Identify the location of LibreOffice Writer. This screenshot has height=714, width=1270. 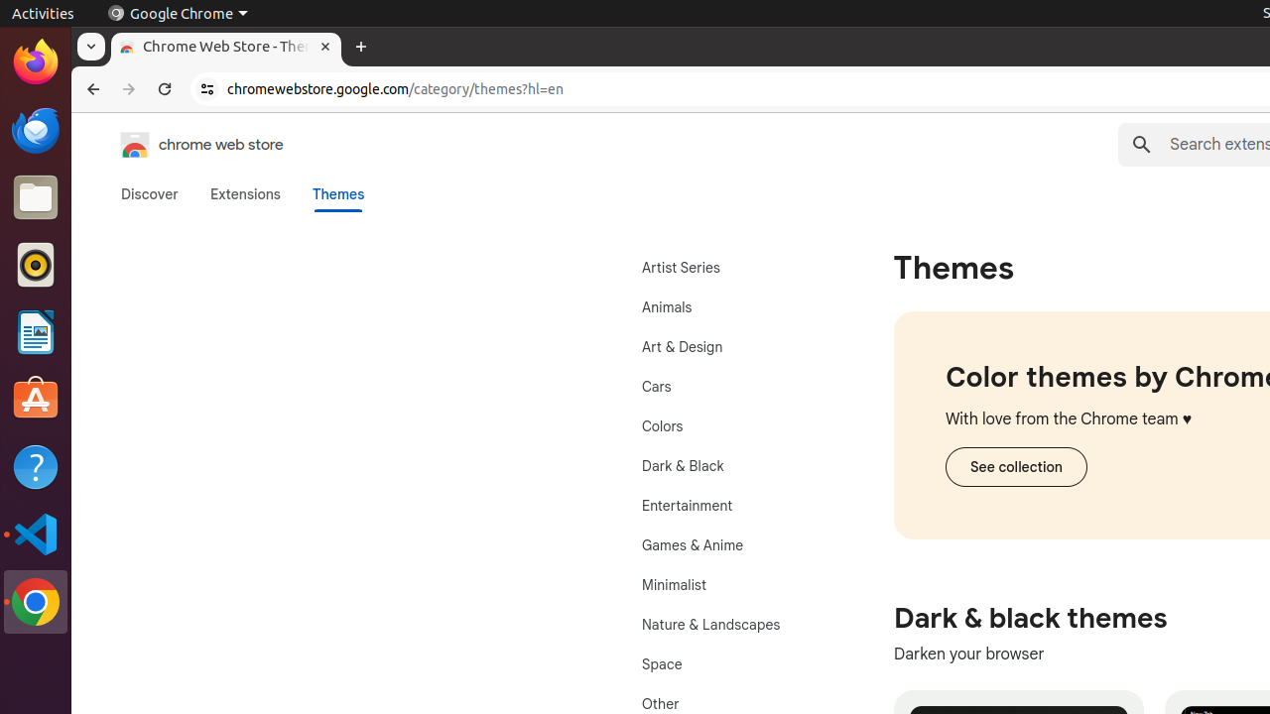
(36, 331).